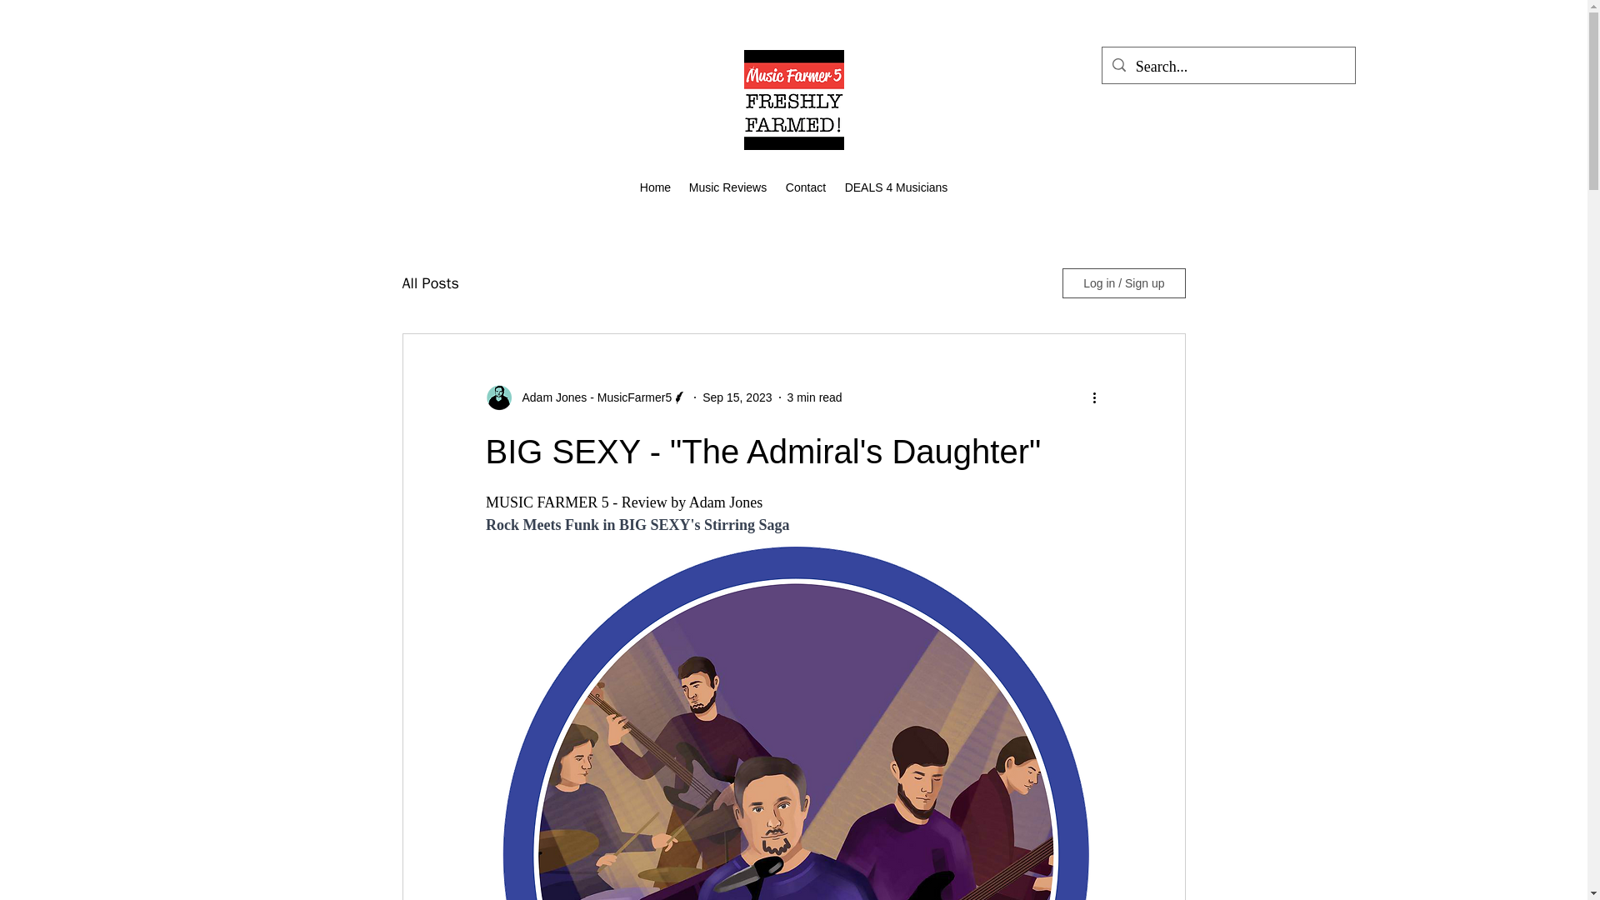 This screenshot has width=1600, height=900. What do you see at coordinates (805, 187) in the screenshot?
I see `Contact` at bounding box center [805, 187].